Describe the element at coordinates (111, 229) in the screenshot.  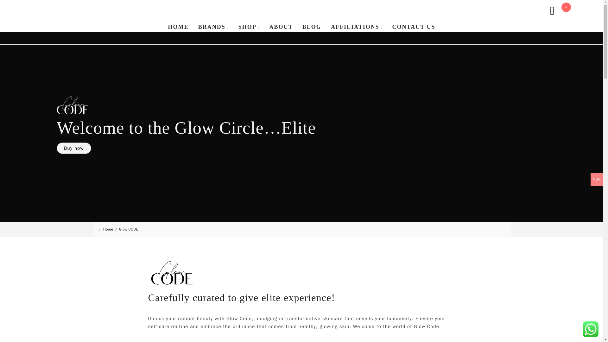
I see `Home` at that location.